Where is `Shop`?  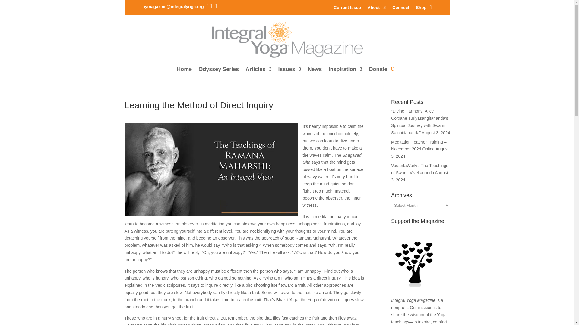
Shop is located at coordinates (421, 8).